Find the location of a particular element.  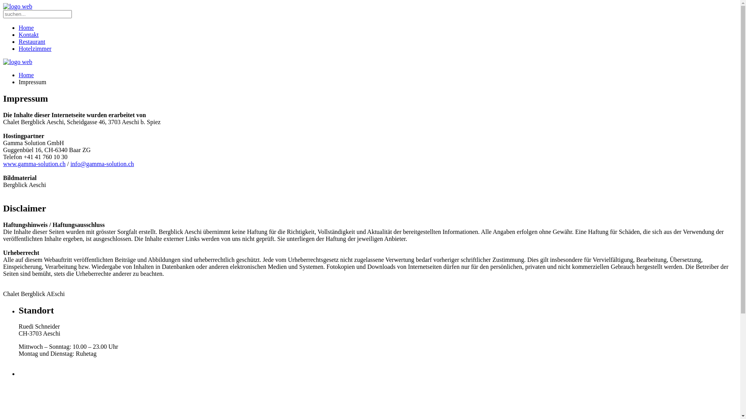

Restaurant is located at coordinates (32, 42).